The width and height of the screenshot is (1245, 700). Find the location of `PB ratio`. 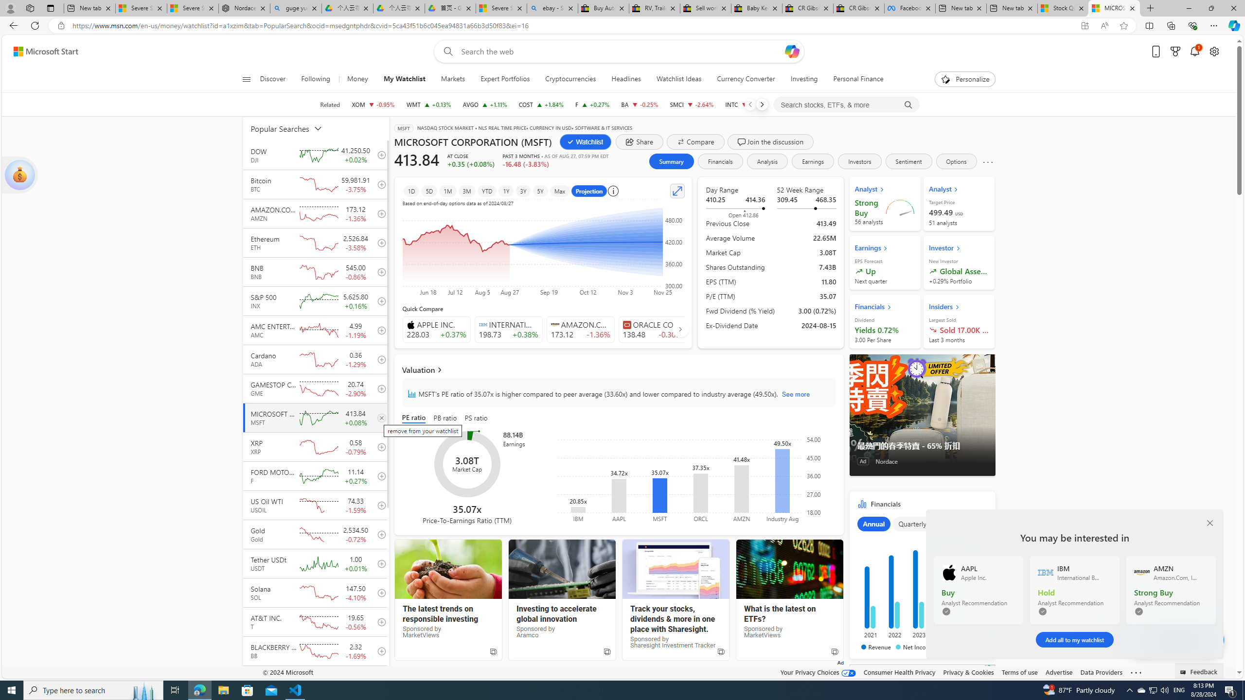

PB ratio is located at coordinates (445, 418).